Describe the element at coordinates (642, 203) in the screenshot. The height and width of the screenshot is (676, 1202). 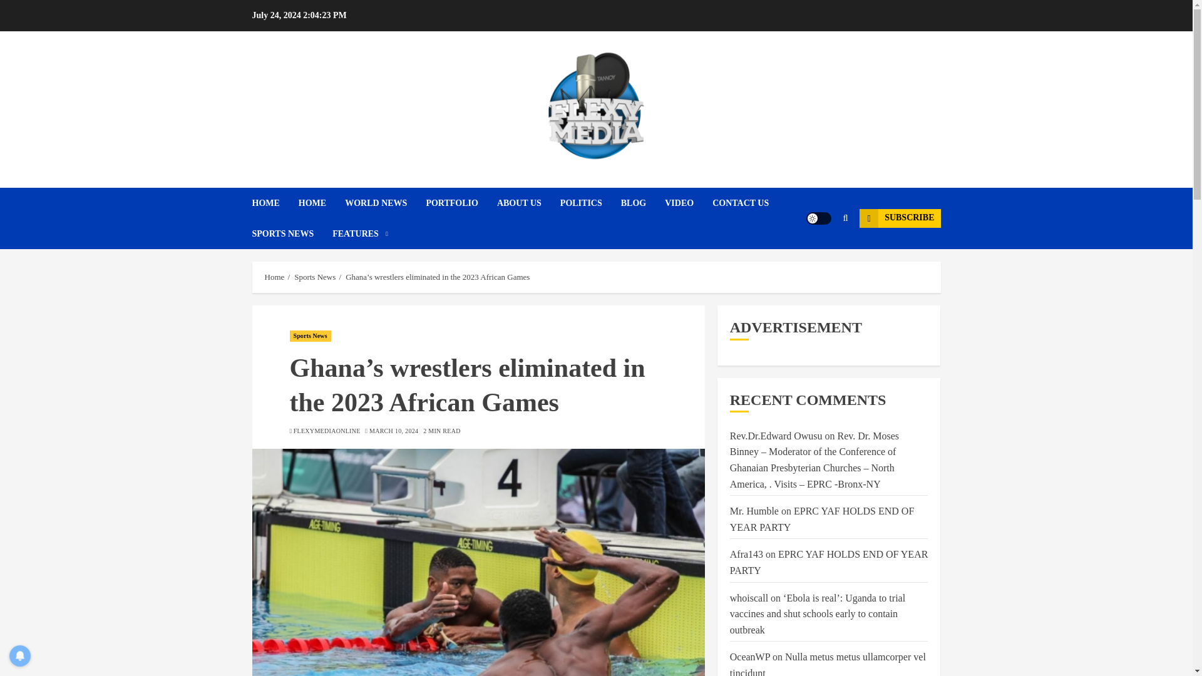
I see `BLOG` at that location.